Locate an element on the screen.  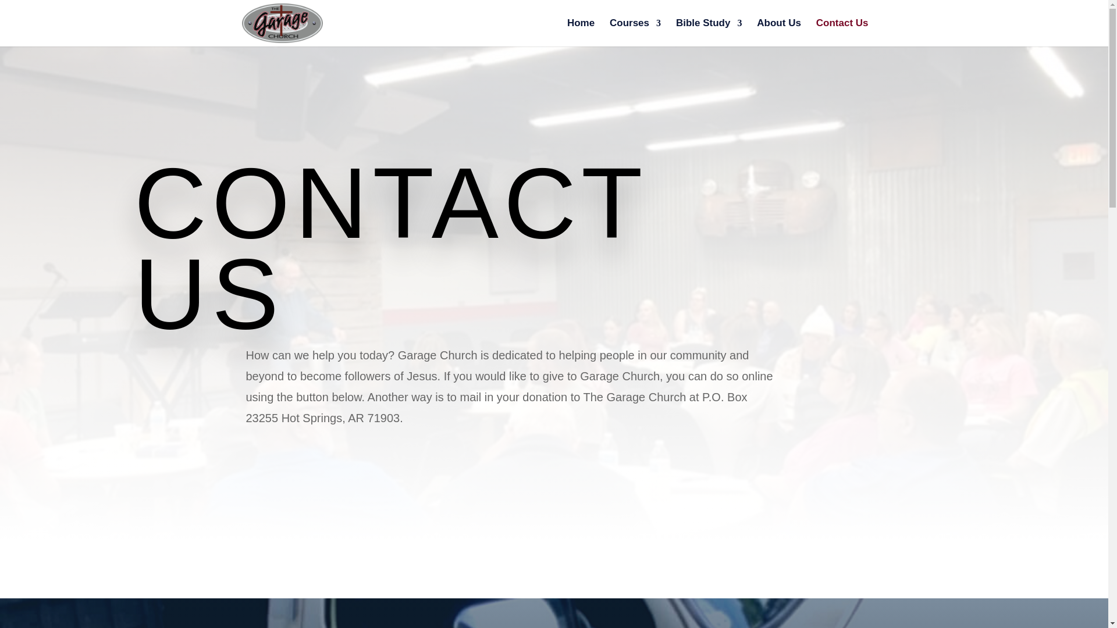
About Us is located at coordinates (778, 33).